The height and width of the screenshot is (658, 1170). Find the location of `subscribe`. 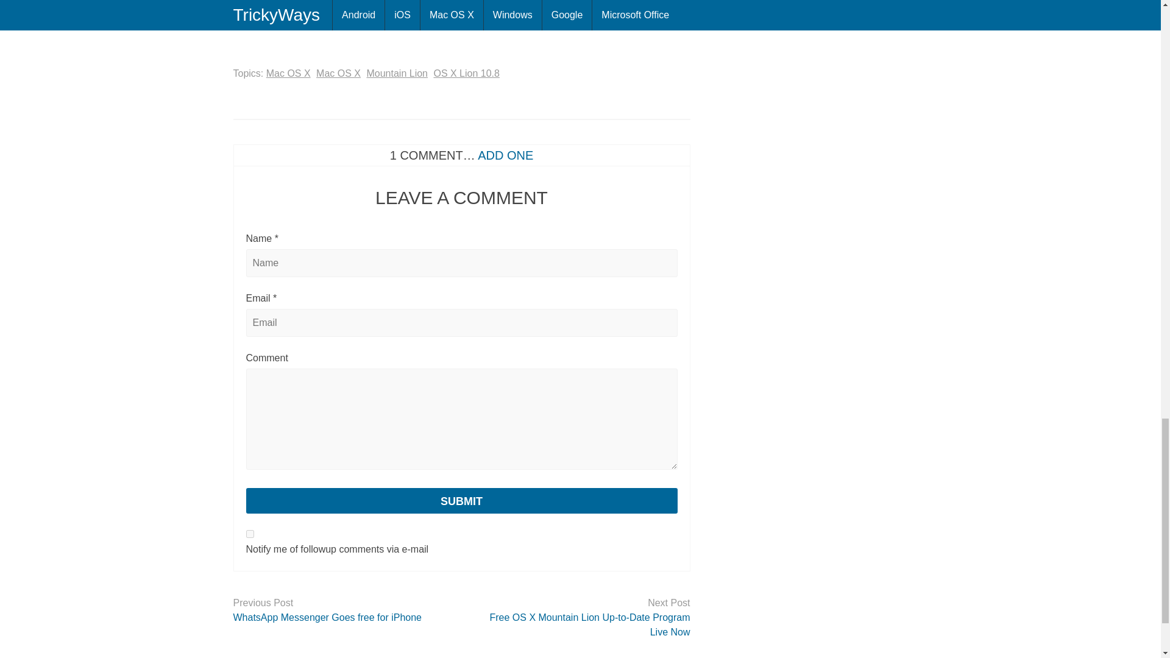

subscribe is located at coordinates (250, 534).